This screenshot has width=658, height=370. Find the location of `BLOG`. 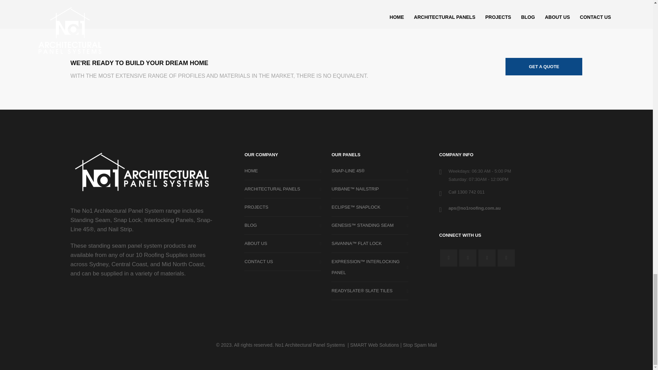

BLOG is located at coordinates (282, 225).